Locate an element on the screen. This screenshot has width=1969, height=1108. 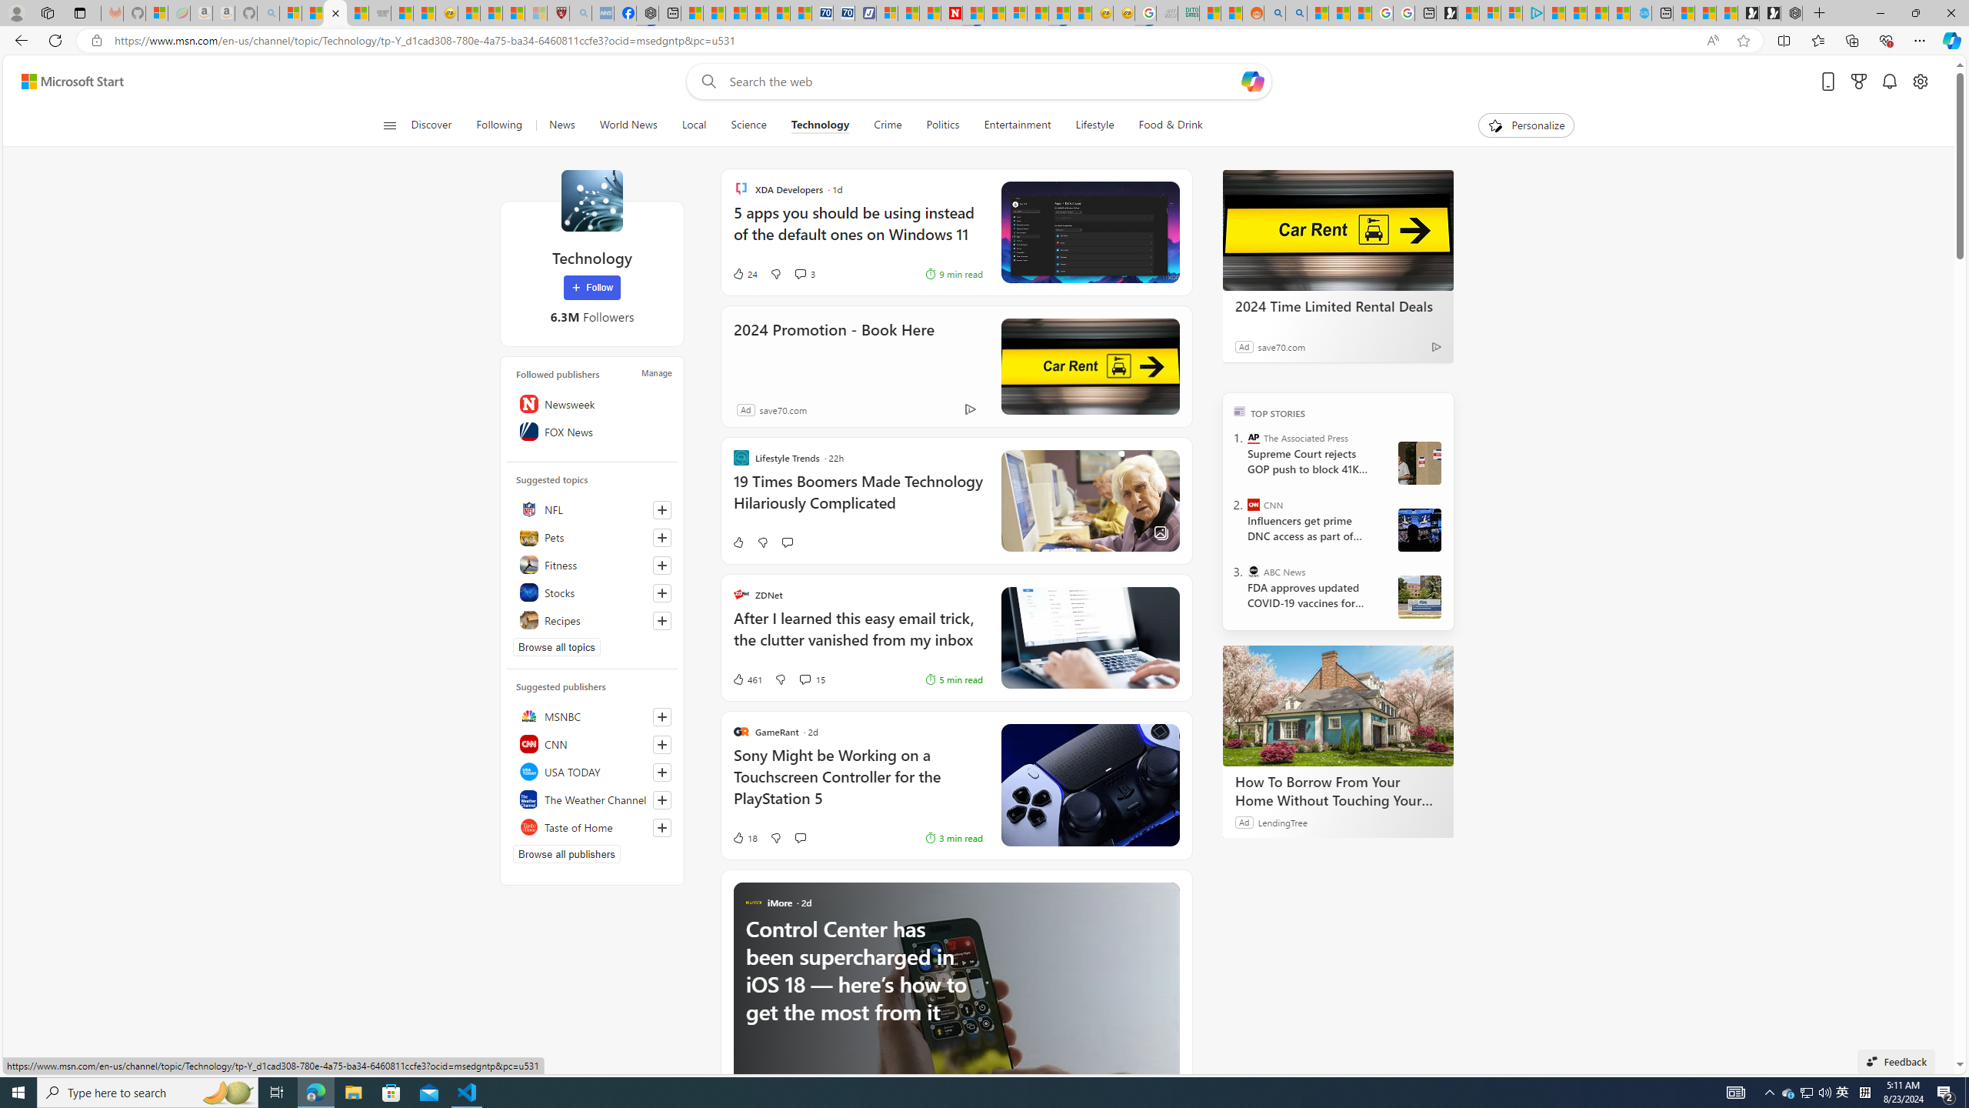
USA TODAY is located at coordinates (592, 771).